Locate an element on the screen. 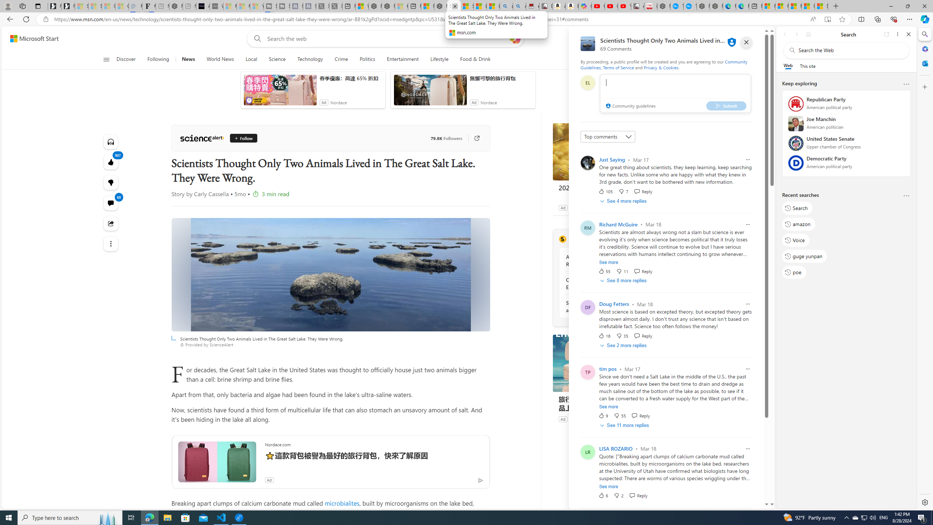  Report comment is located at coordinates (748, 448).